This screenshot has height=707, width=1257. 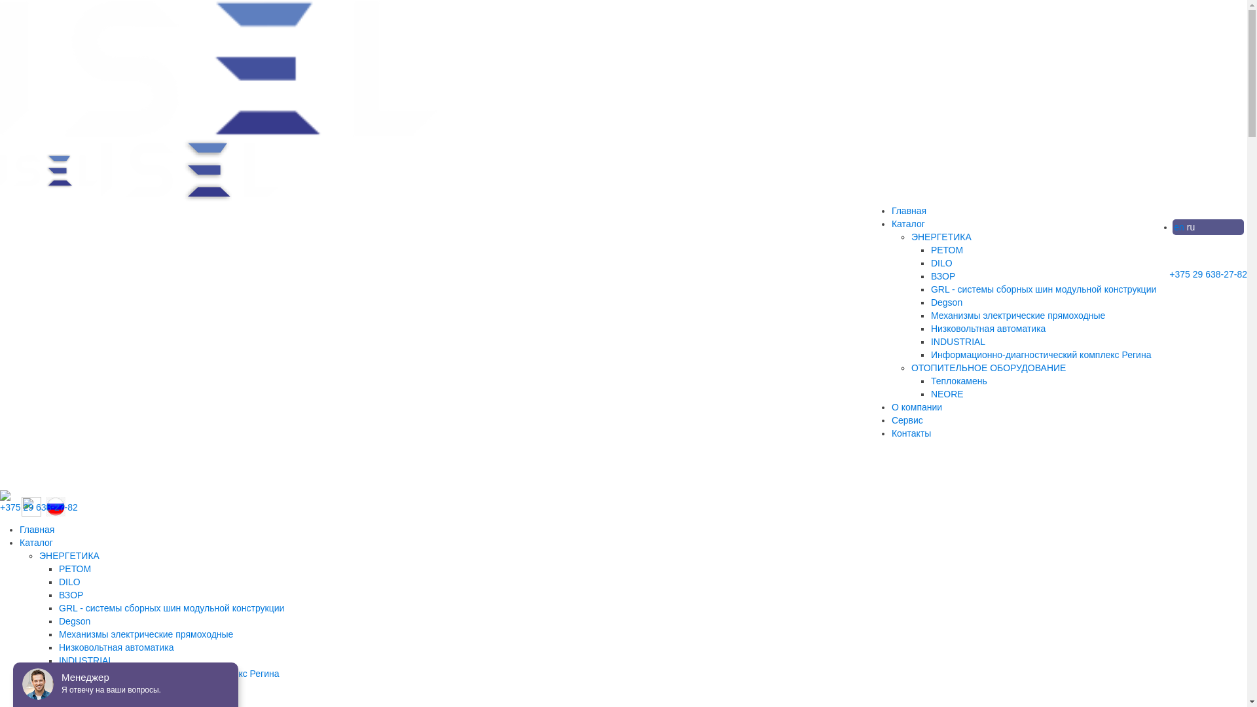 I want to click on ru, so click(x=1191, y=227).